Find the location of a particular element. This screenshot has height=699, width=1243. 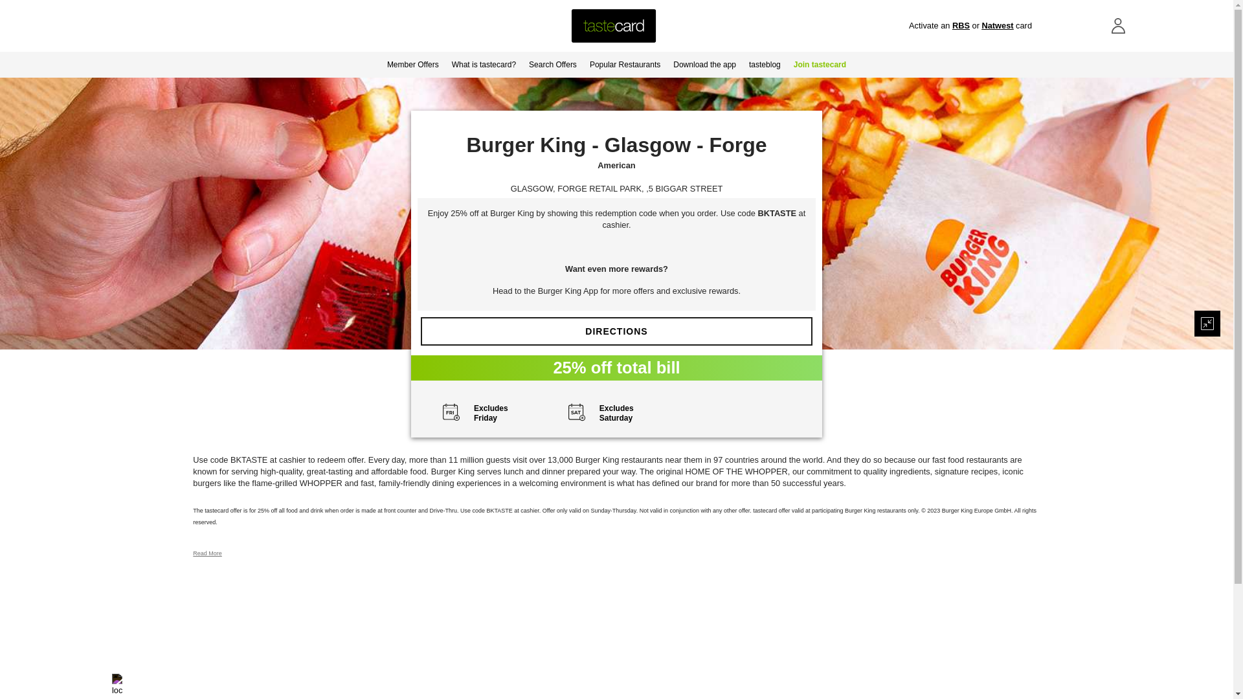

Popular Restaurants is located at coordinates (624, 64).